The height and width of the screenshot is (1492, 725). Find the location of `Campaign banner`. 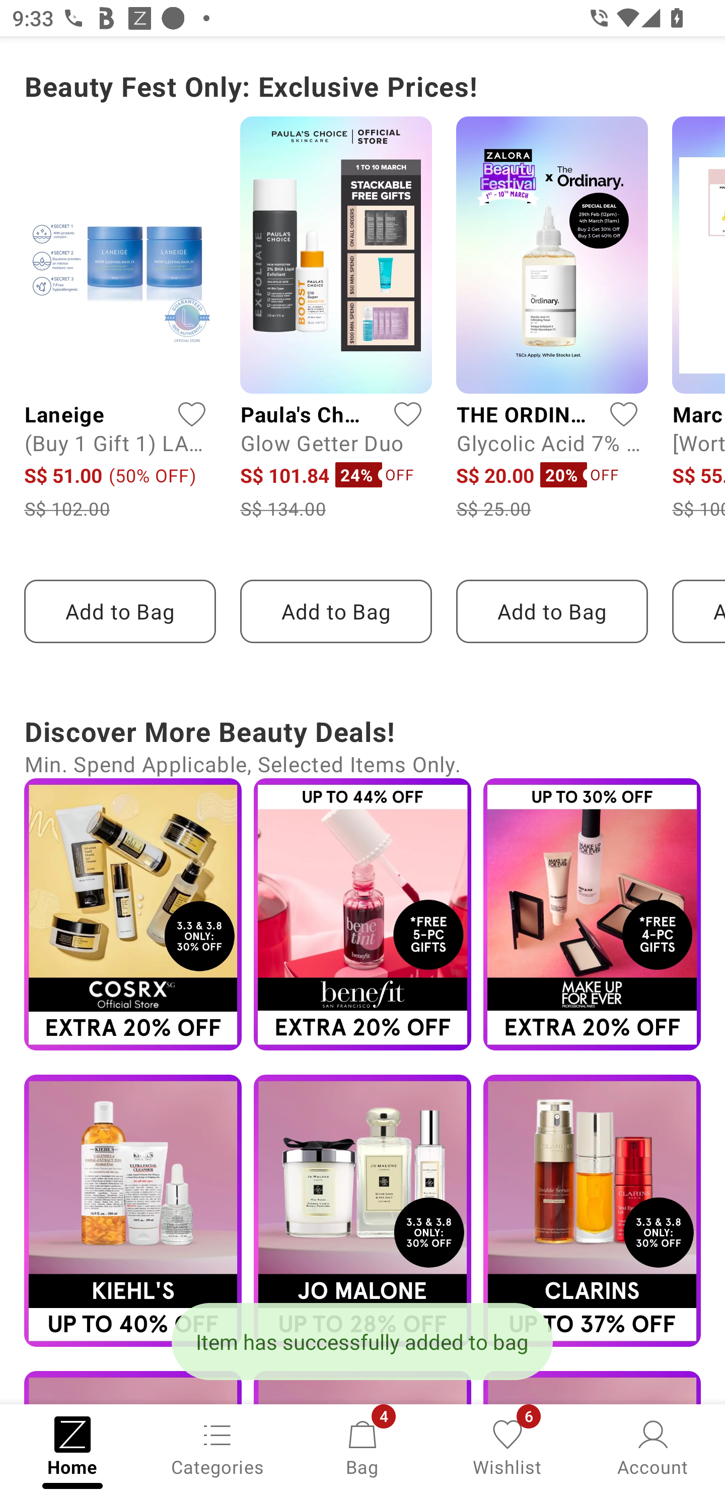

Campaign banner is located at coordinates (362, 1211).